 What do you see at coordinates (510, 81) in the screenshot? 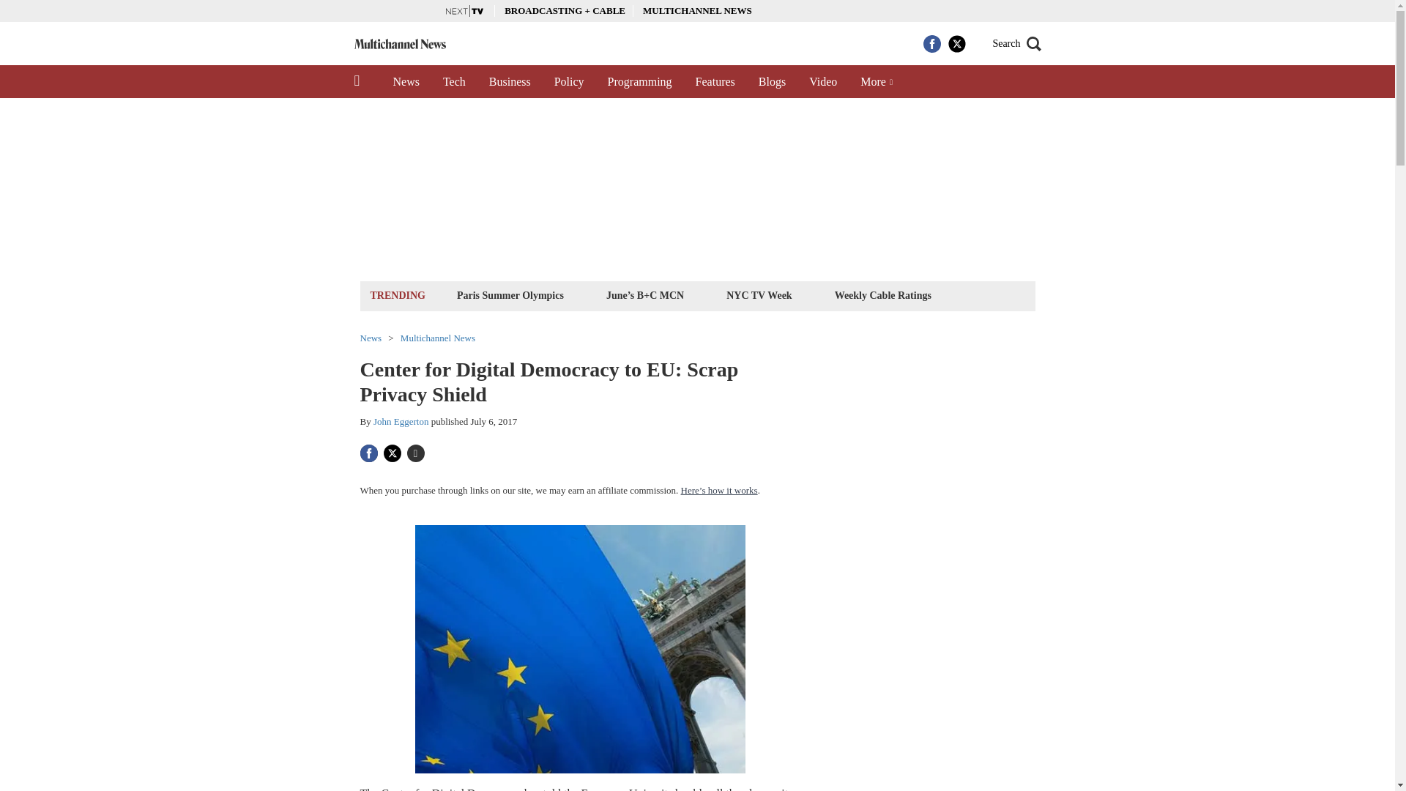
I see `Business` at bounding box center [510, 81].